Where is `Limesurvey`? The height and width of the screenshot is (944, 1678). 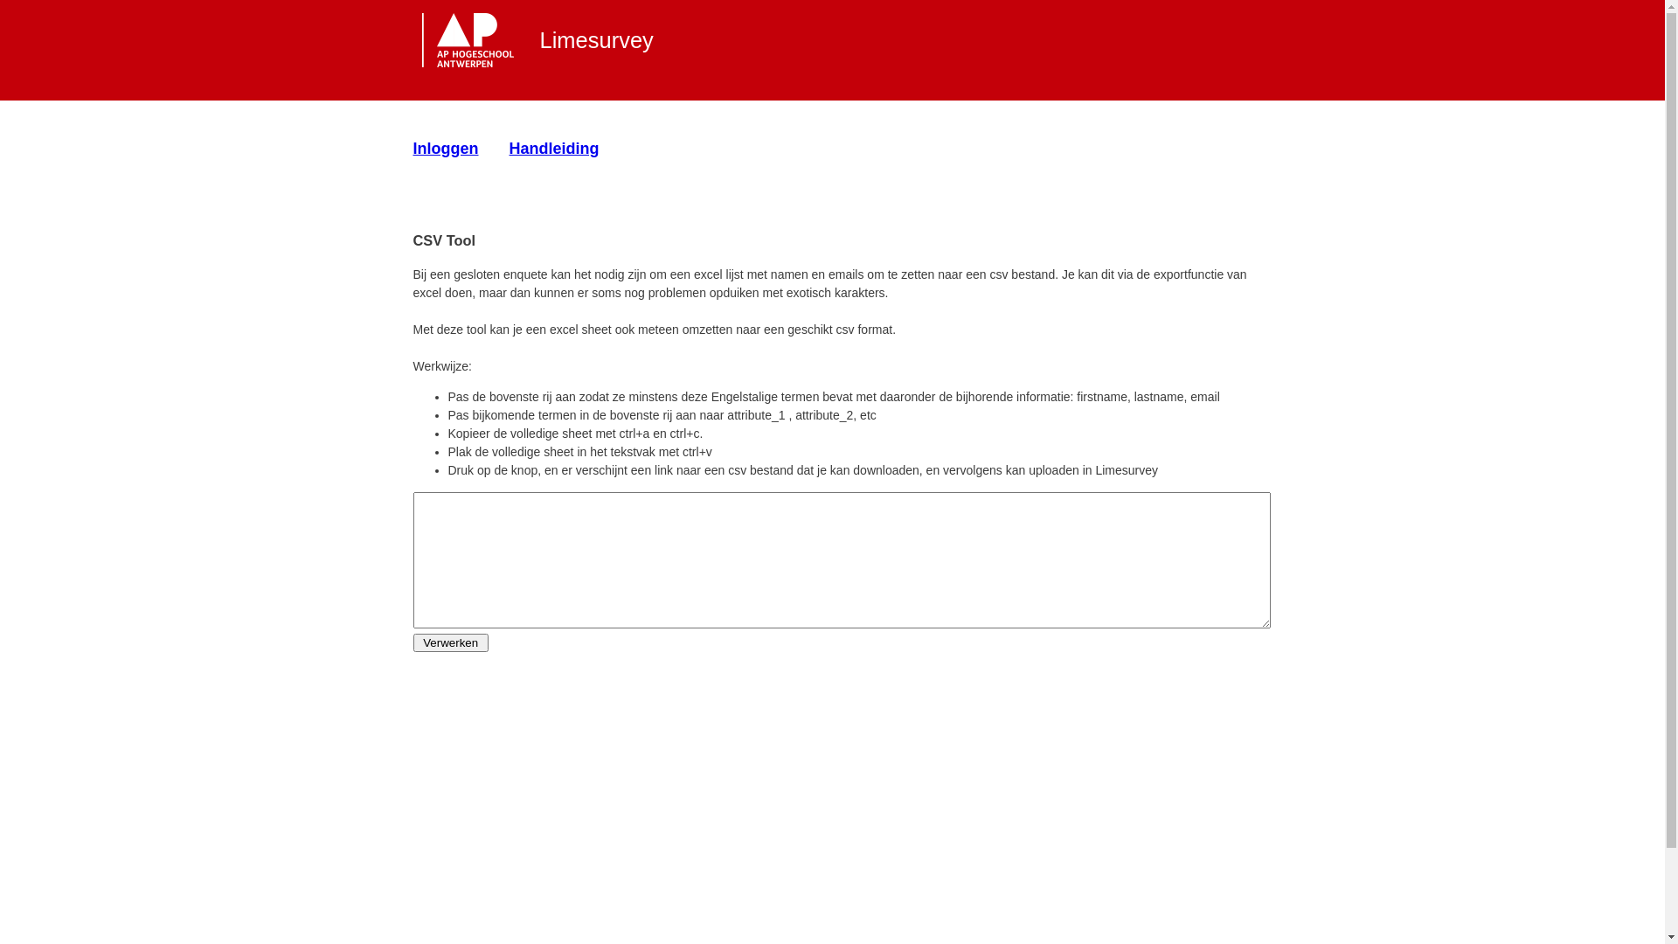
Limesurvey is located at coordinates (597, 40).